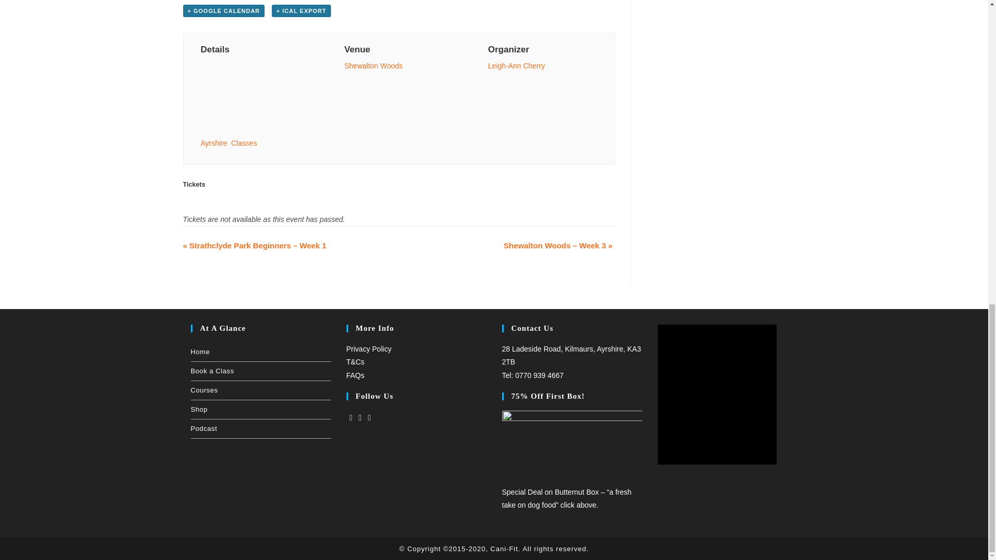  What do you see at coordinates (232, 73) in the screenshot?
I see `2021-11-20` at bounding box center [232, 73].